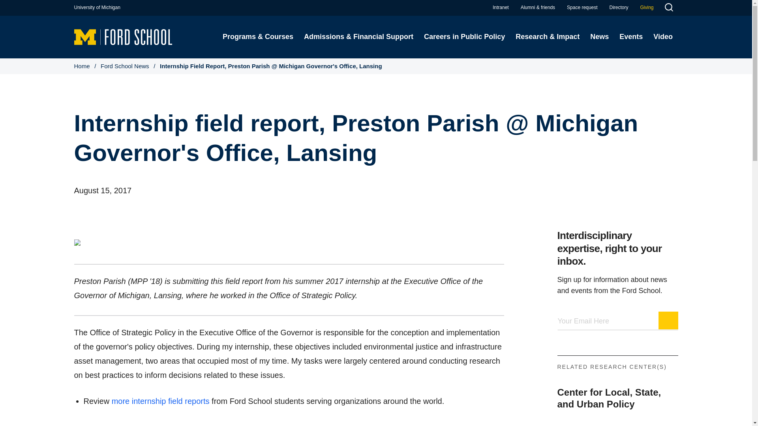 Image resolution: width=758 pixels, height=426 pixels. What do you see at coordinates (501, 7) in the screenshot?
I see `Intranet` at bounding box center [501, 7].